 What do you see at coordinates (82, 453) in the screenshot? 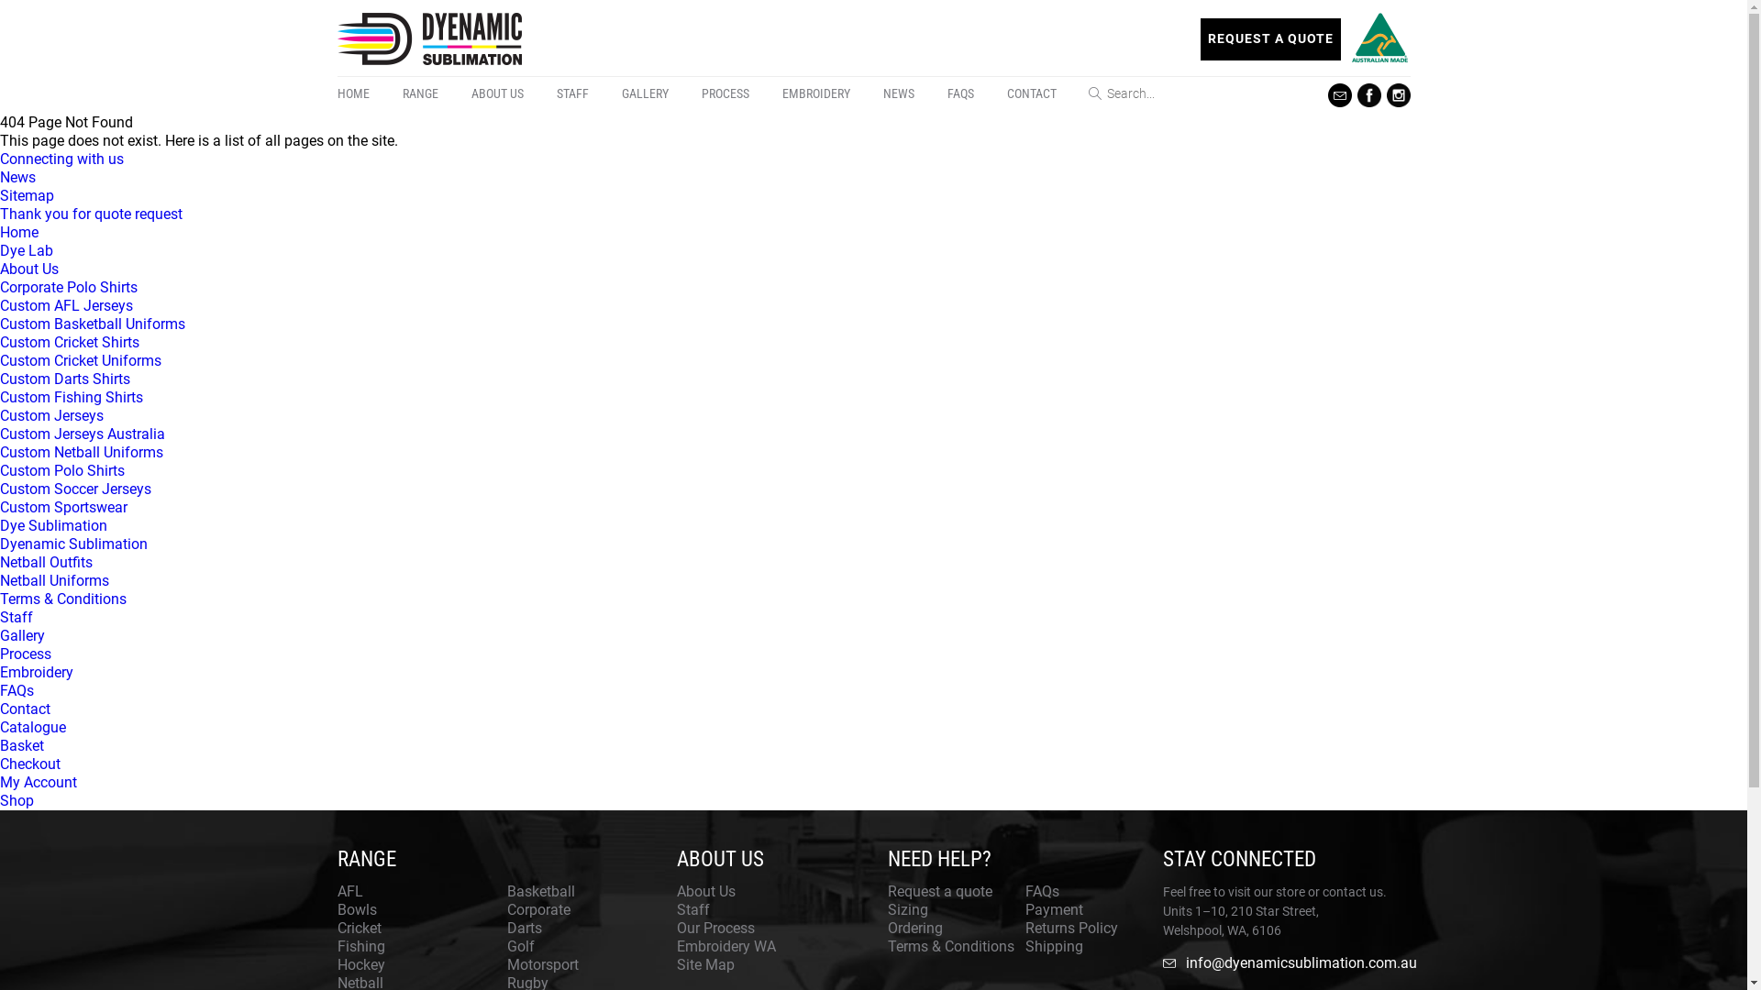
I see `Custom Netball Uniforms` at bounding box center [82, 453].